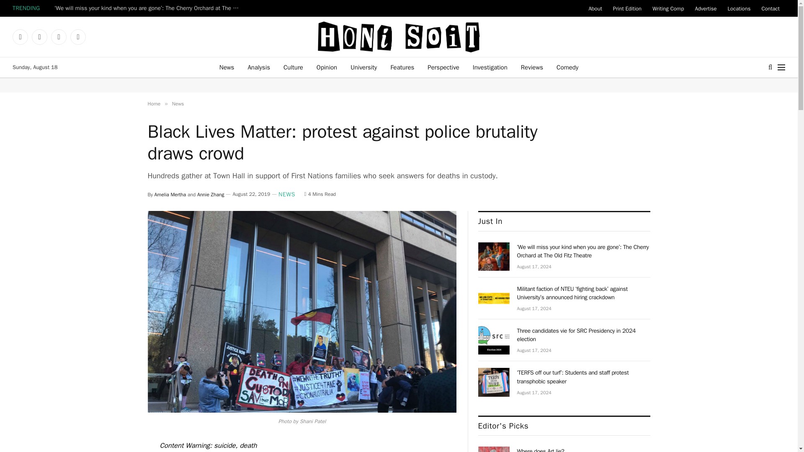 This screenshot has height=452, width=804. I want to click on Culture, so click(293, 67).